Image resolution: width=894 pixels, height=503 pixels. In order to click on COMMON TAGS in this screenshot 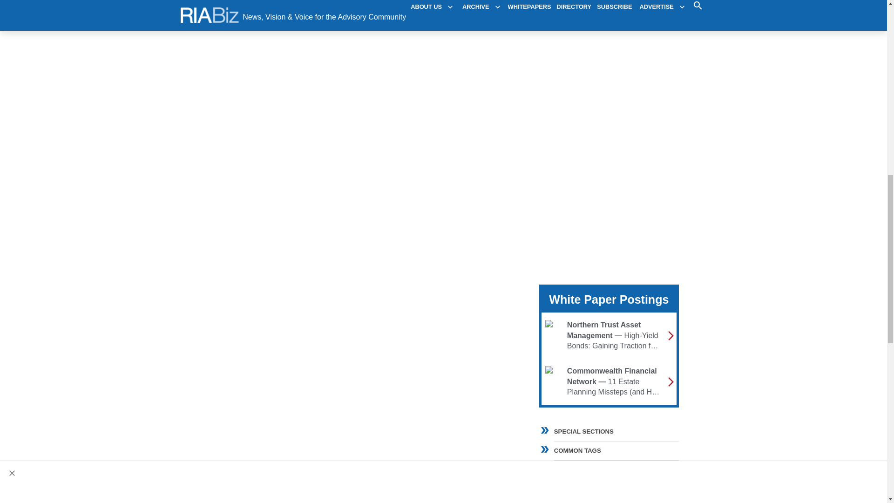, I will do `click(609, 449)`.